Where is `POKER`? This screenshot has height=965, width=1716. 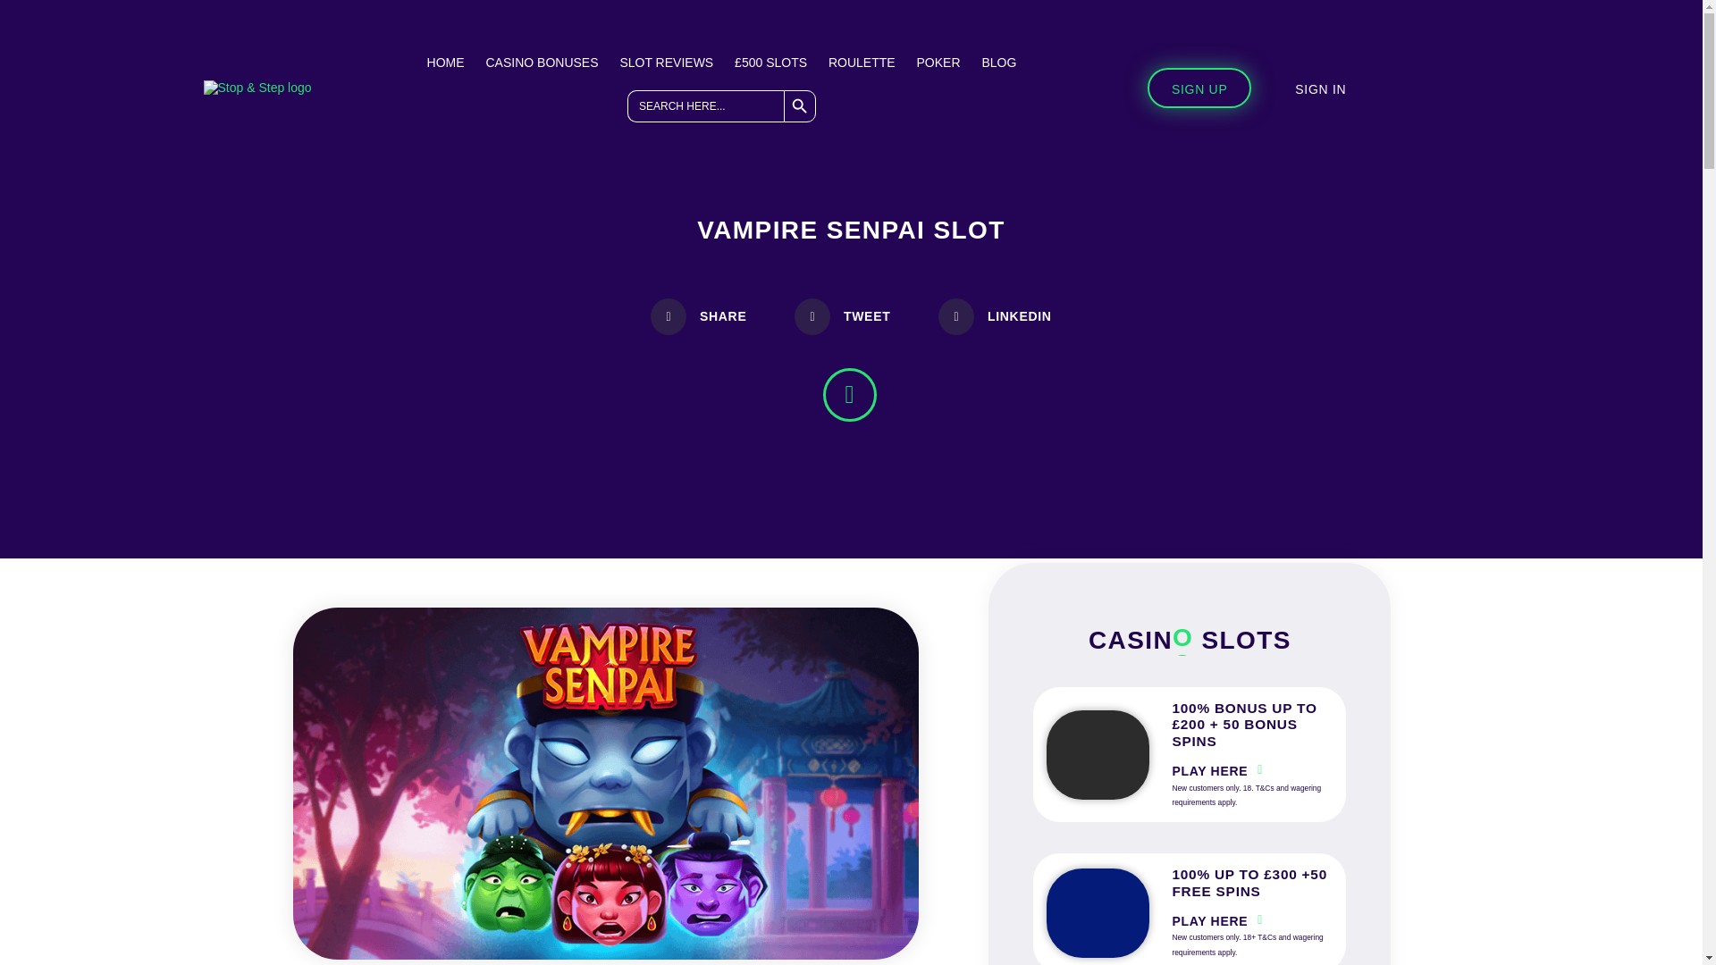
POKER is located at coordinates (938, 62).